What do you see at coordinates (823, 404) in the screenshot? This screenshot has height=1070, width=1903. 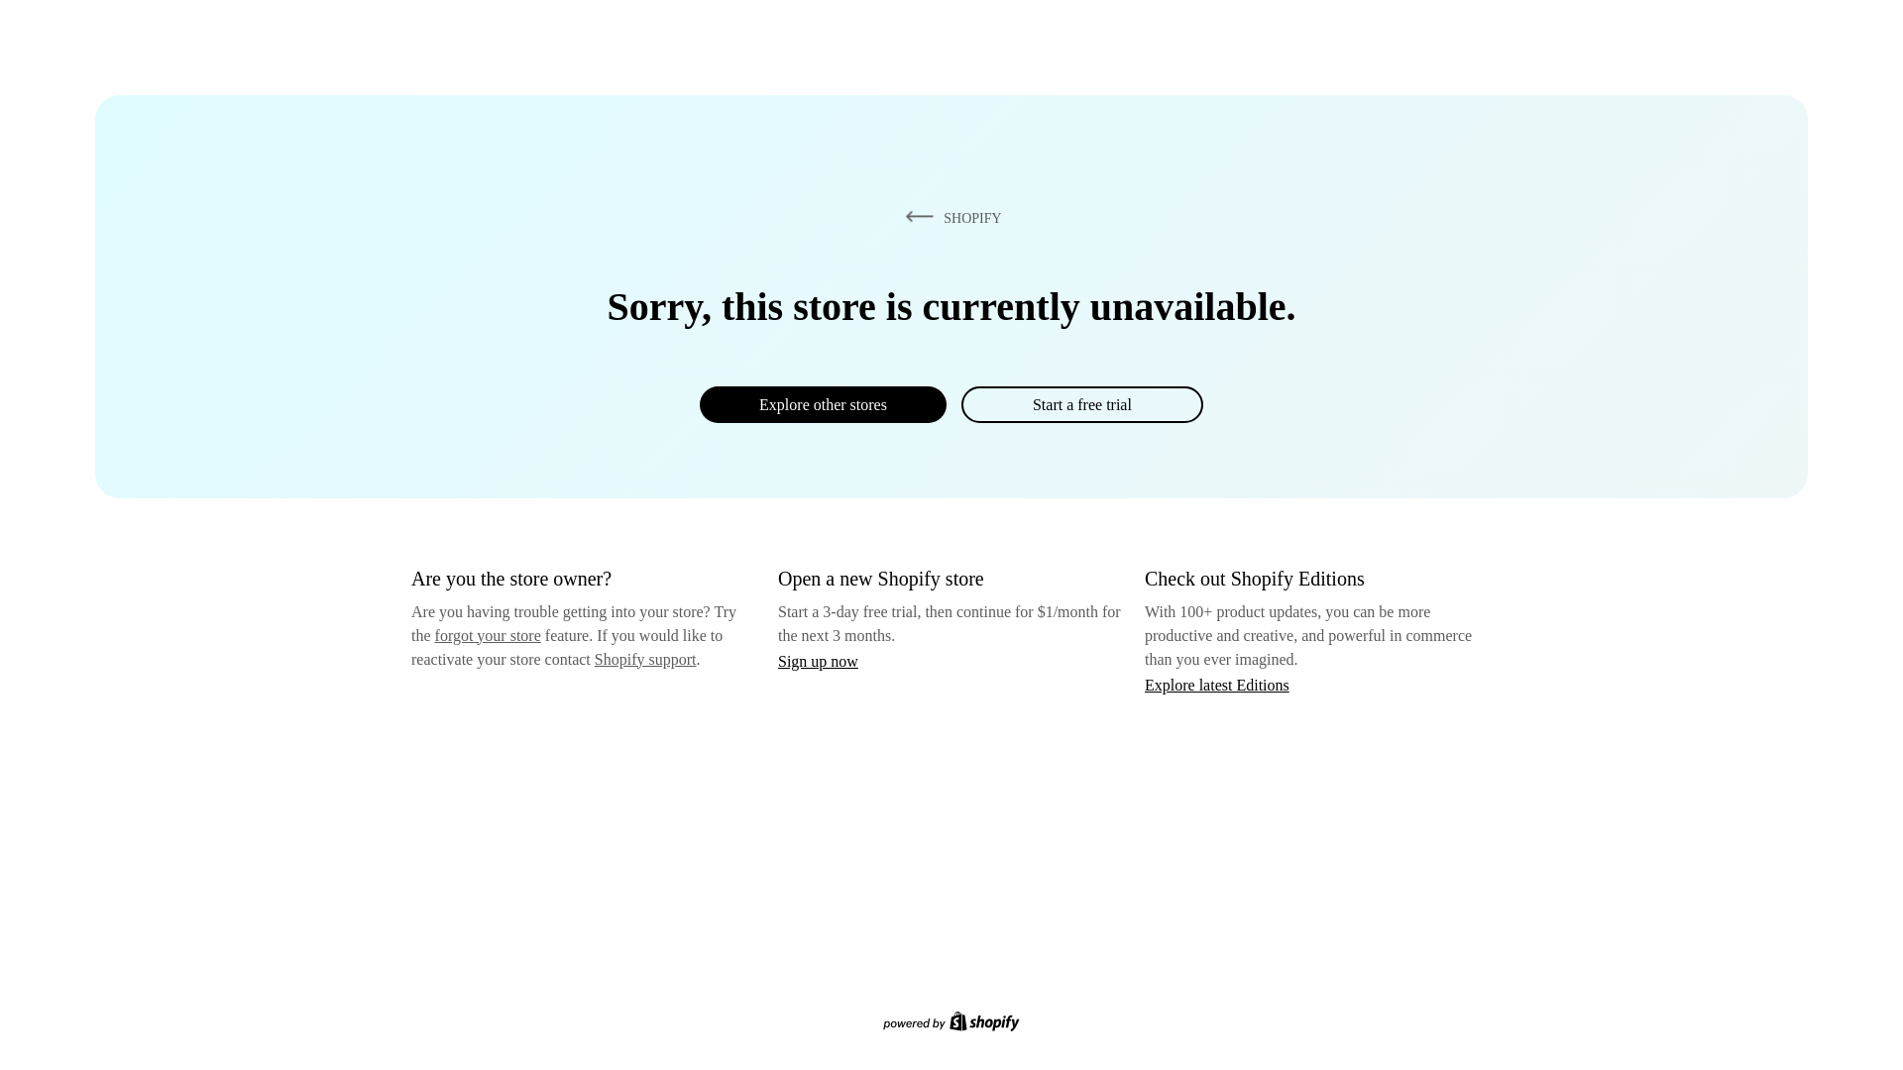 I see `Explore other stores` at bounding box center [823, 404].